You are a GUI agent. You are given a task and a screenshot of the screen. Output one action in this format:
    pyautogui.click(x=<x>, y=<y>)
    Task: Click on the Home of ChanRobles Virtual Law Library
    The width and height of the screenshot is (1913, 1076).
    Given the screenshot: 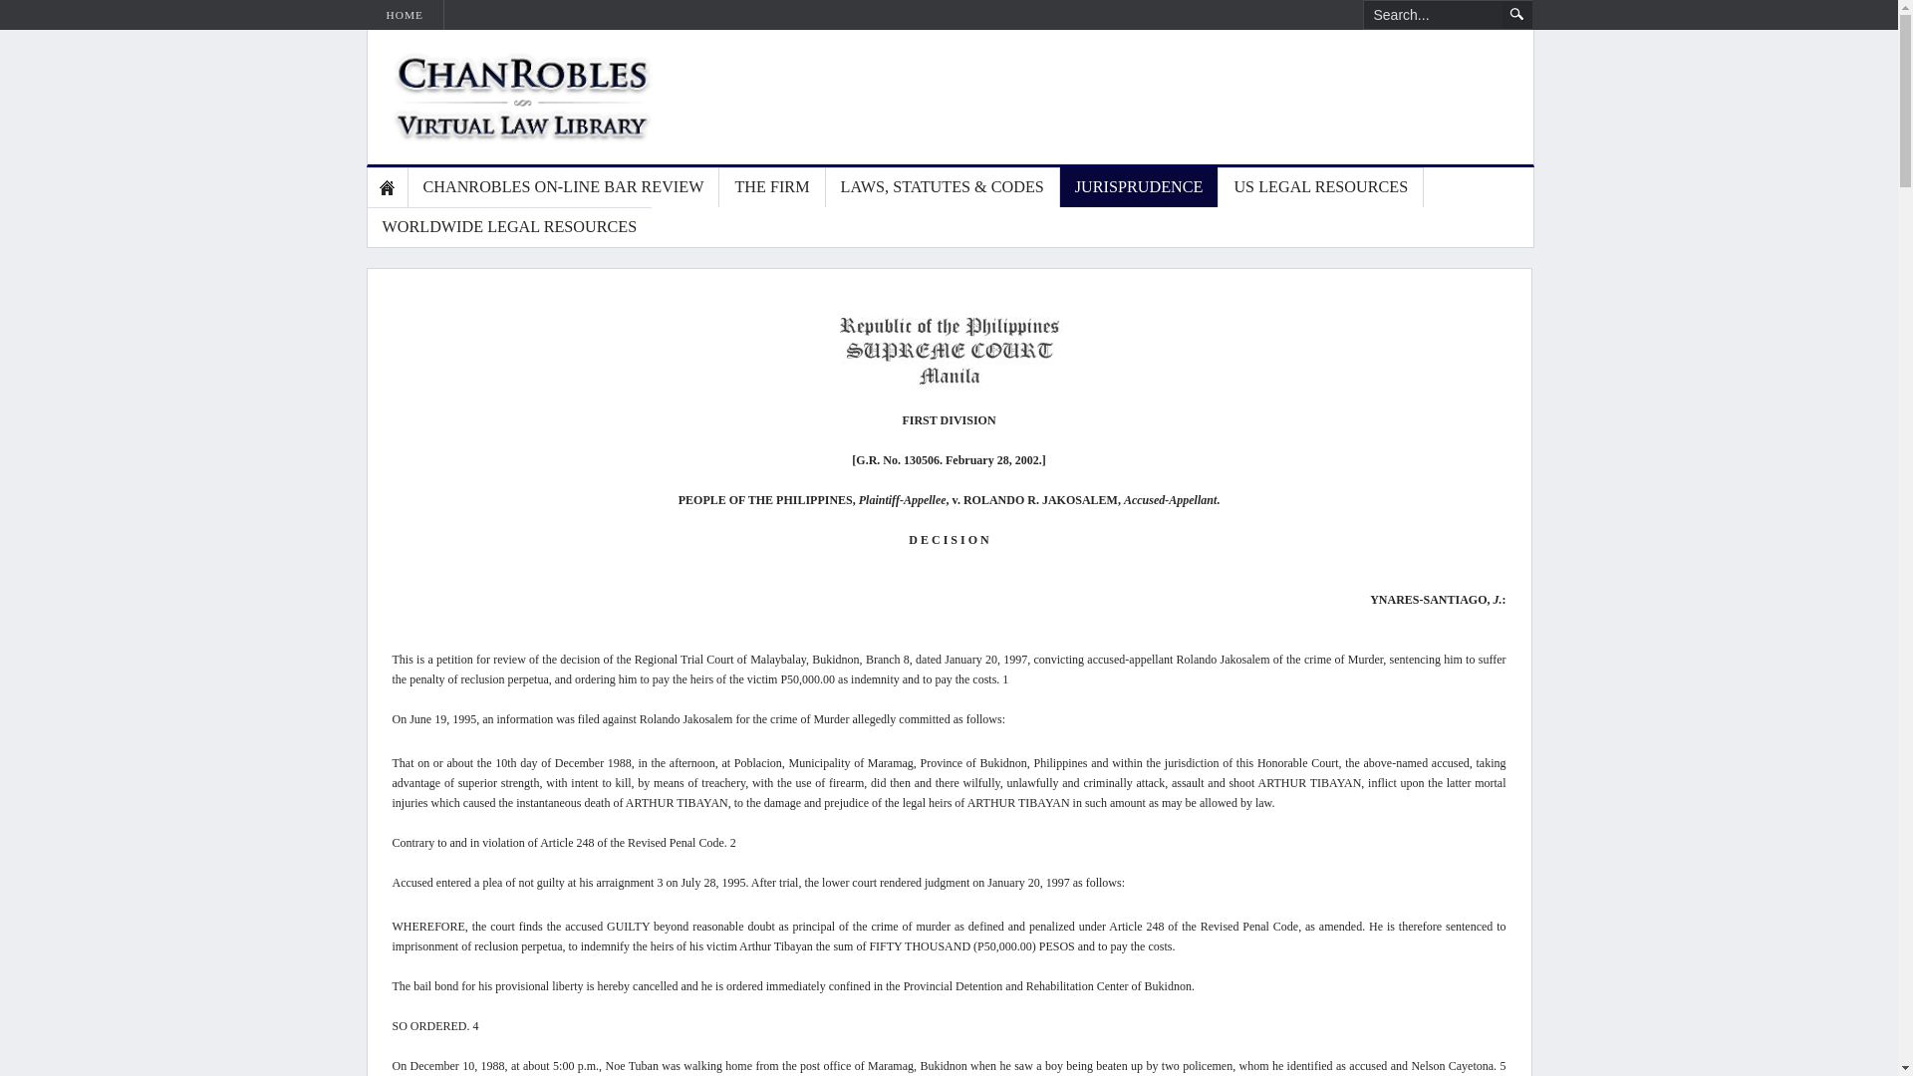 What is the action you would take?
    pyautogui.click(x=500, y=98)
    